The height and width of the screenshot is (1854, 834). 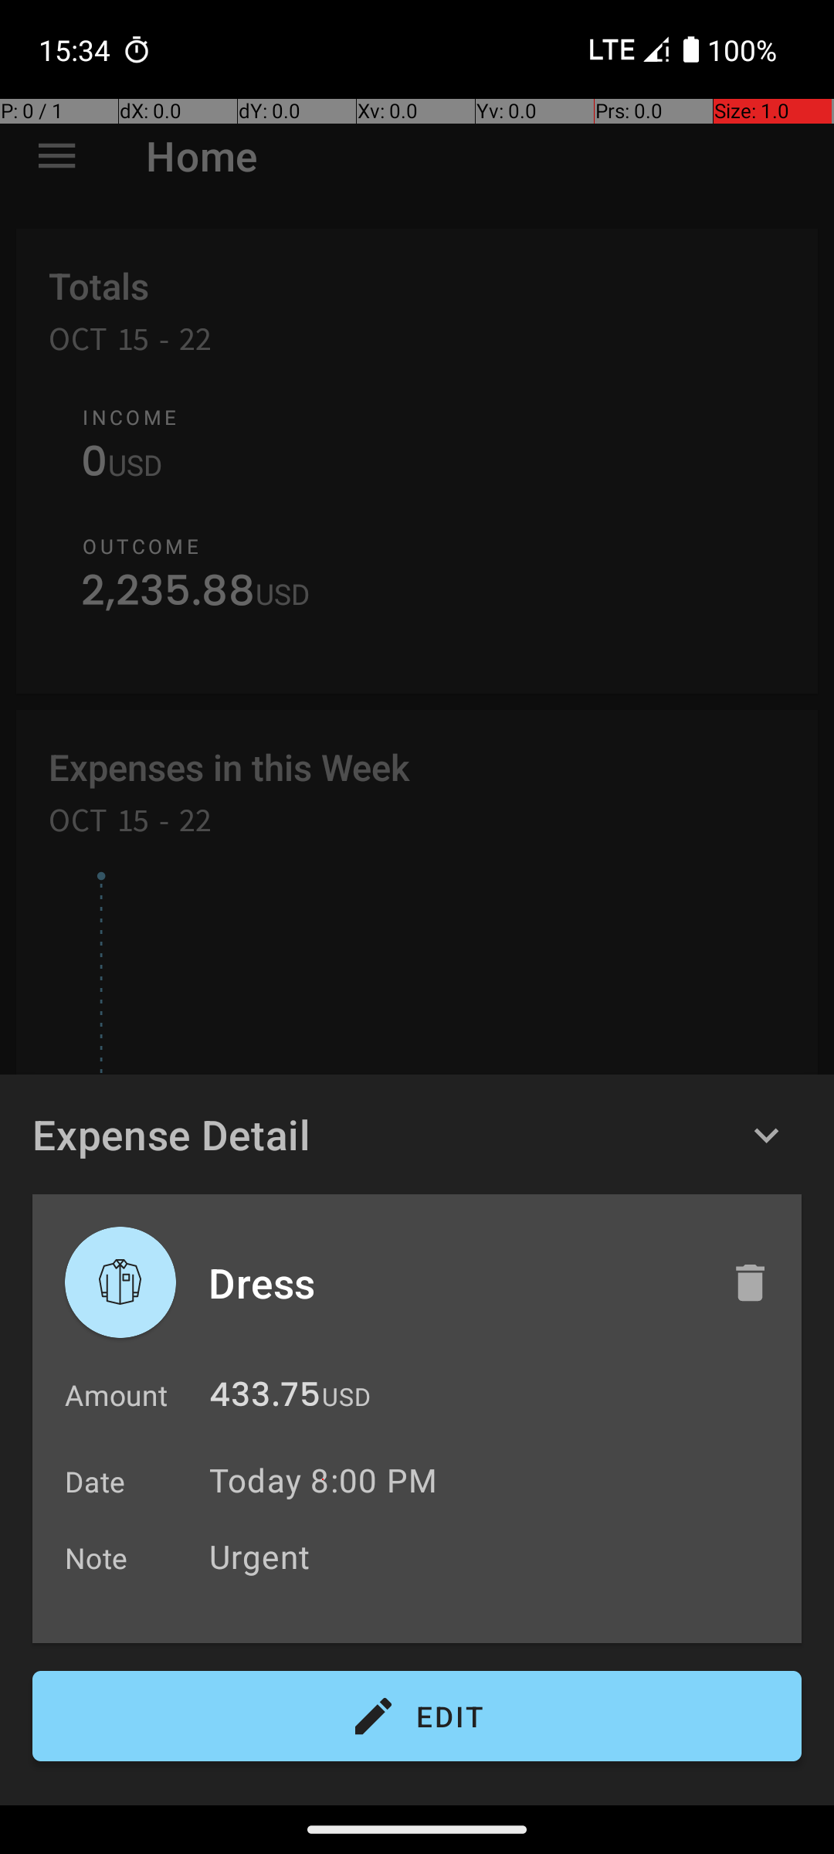 I want to click on Dress, so click(x=453, y=1282).